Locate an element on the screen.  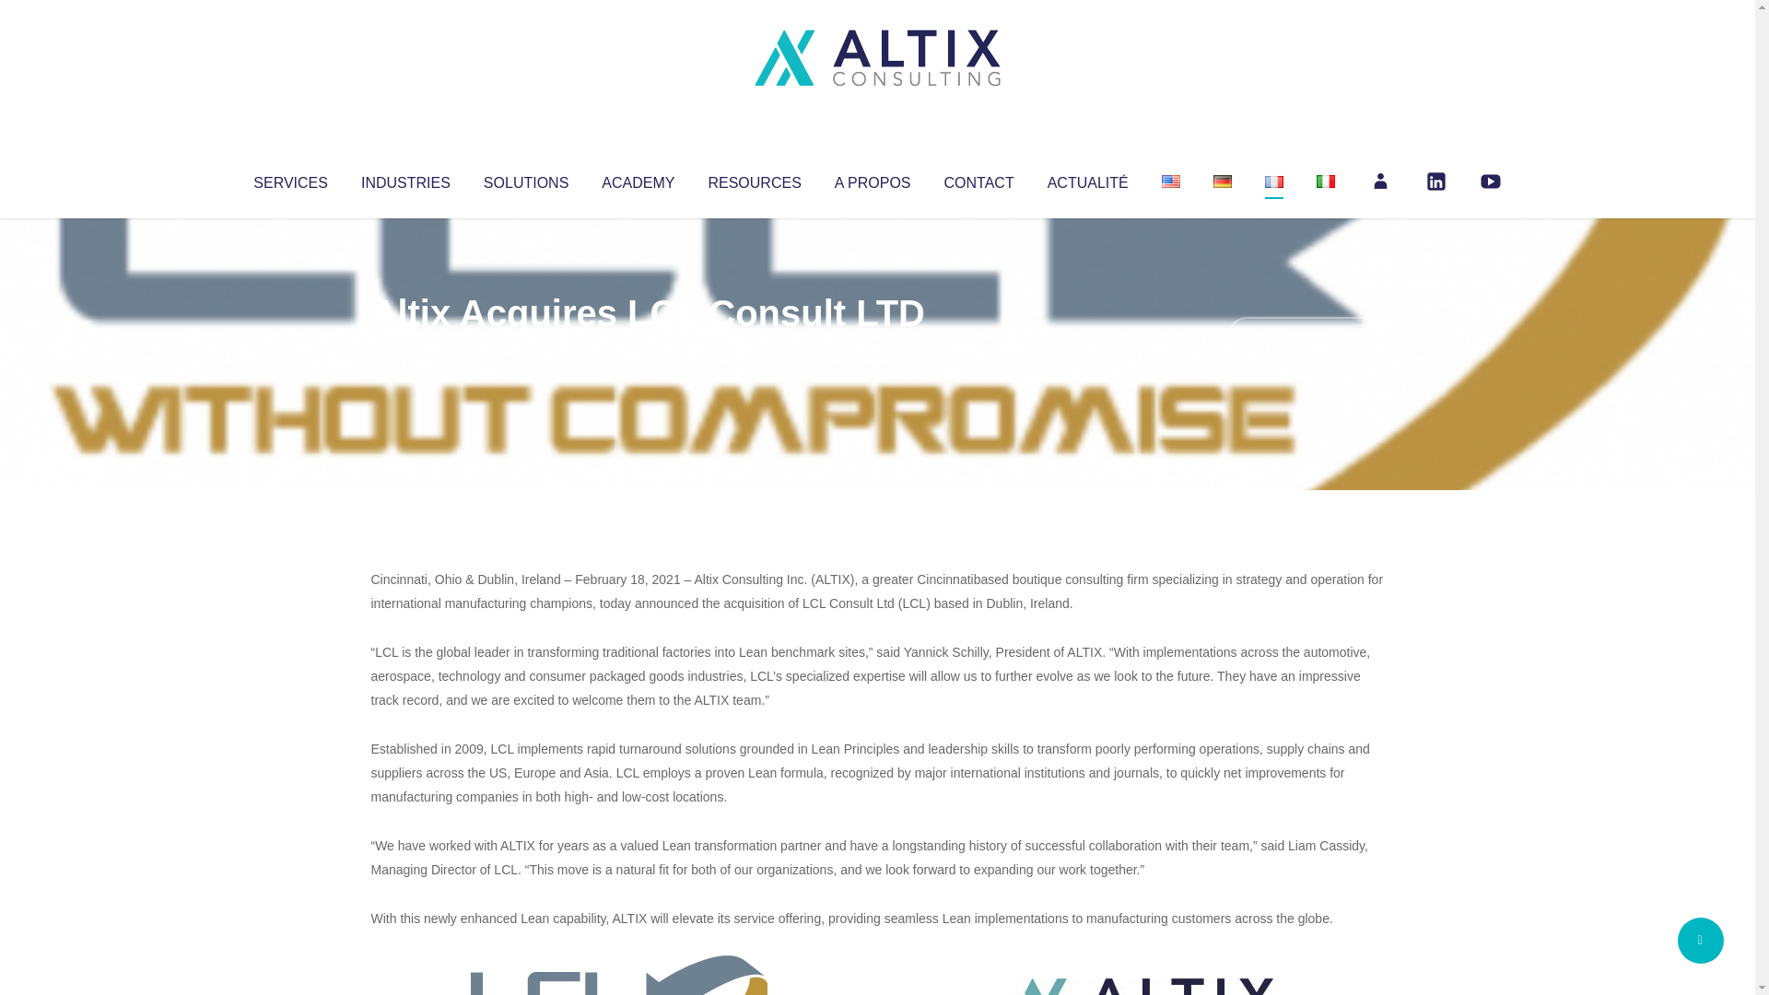
INDUSTRIES is located at coordinates (405, 179).